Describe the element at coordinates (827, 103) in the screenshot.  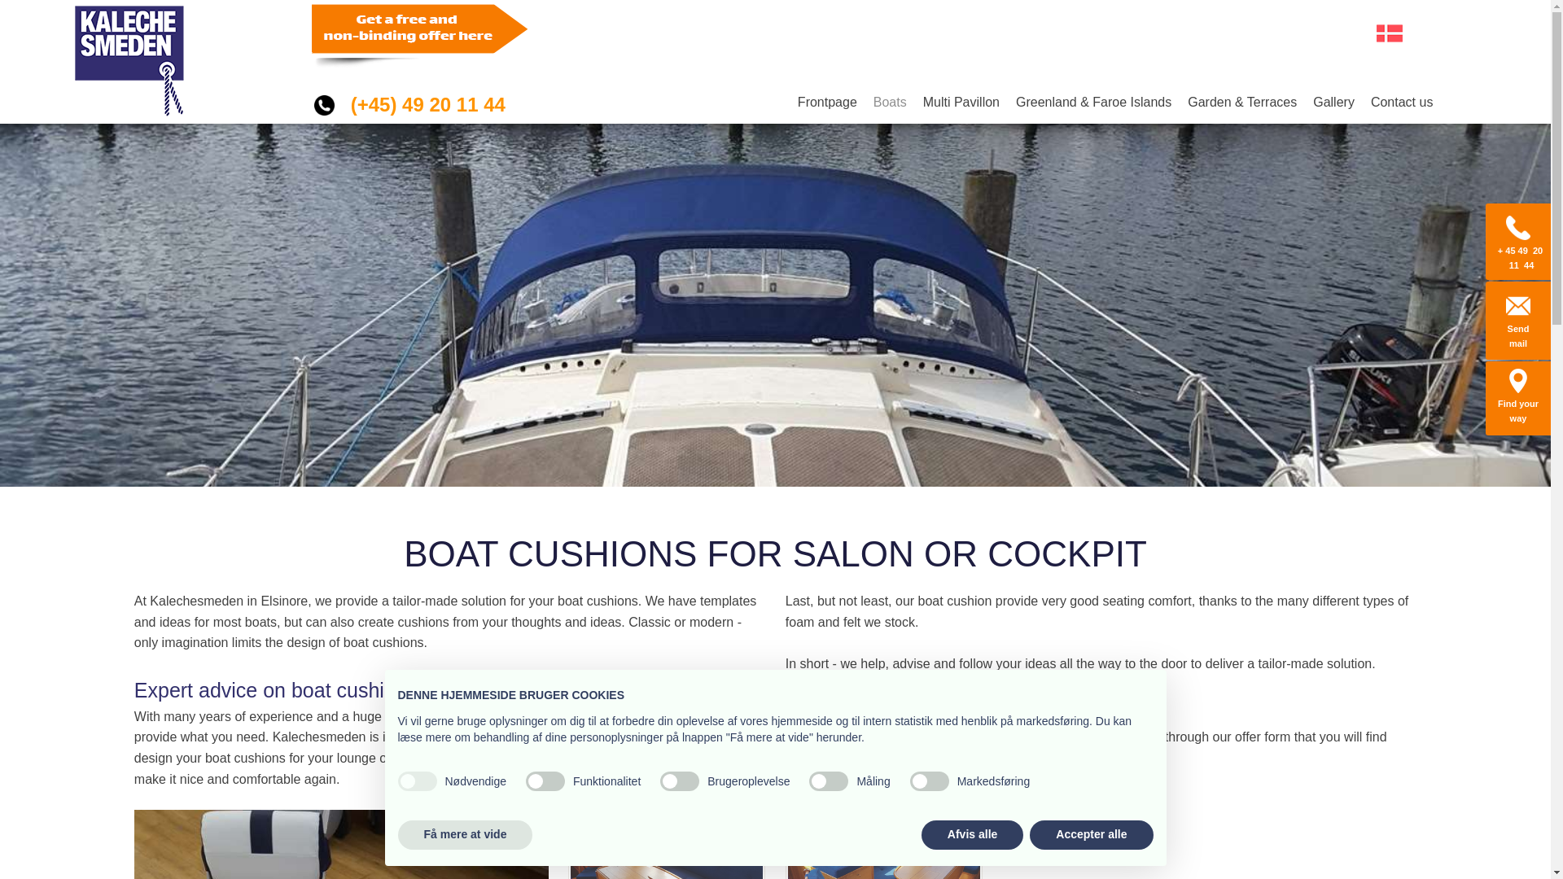
I see `Frontpage` at that location.